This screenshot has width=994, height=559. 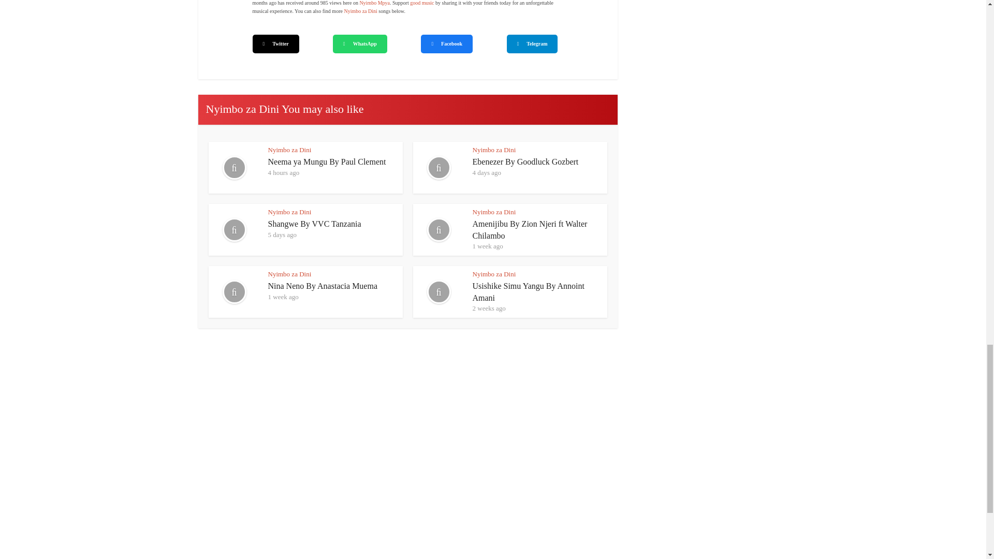 What do you see at coordinates (530, 230) in the screenshot?
I see `Amenijibu By Zion Njeri ft Walter Chilambo` at bounding box center [530, 230].